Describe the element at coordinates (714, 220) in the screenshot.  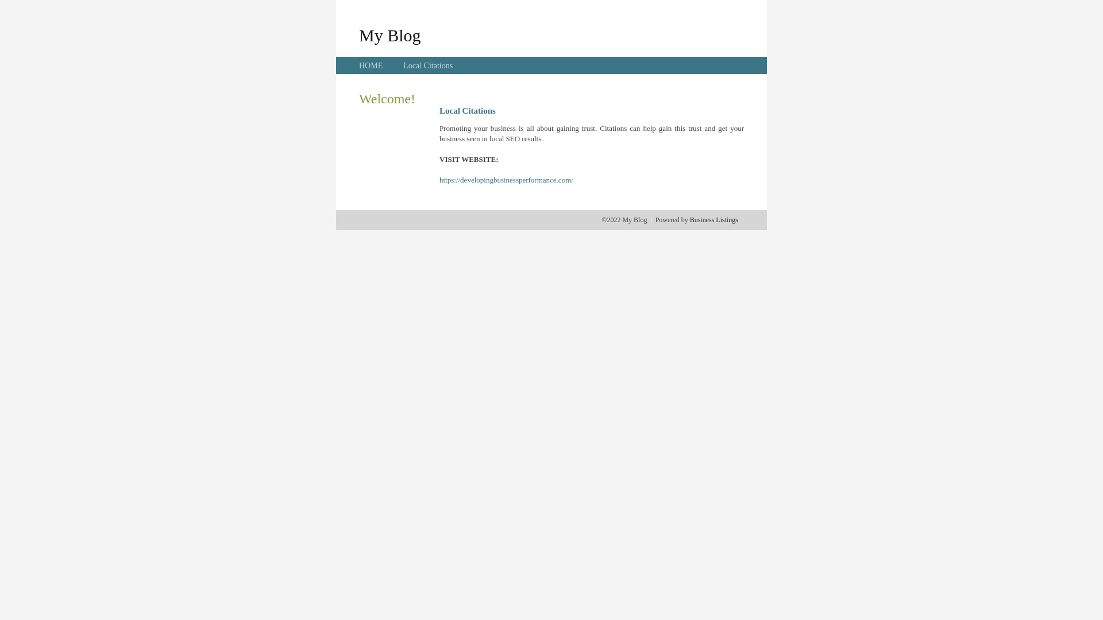
I see `Business Listings` at that location.